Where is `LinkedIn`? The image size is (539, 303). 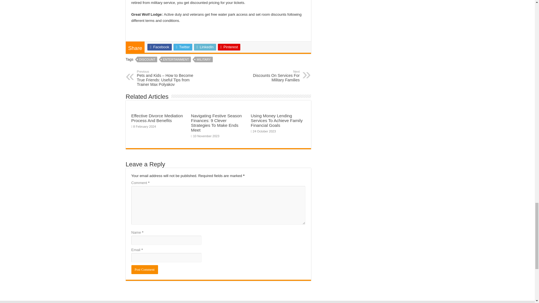 LinkedIn is located at coordinates (205, 47).